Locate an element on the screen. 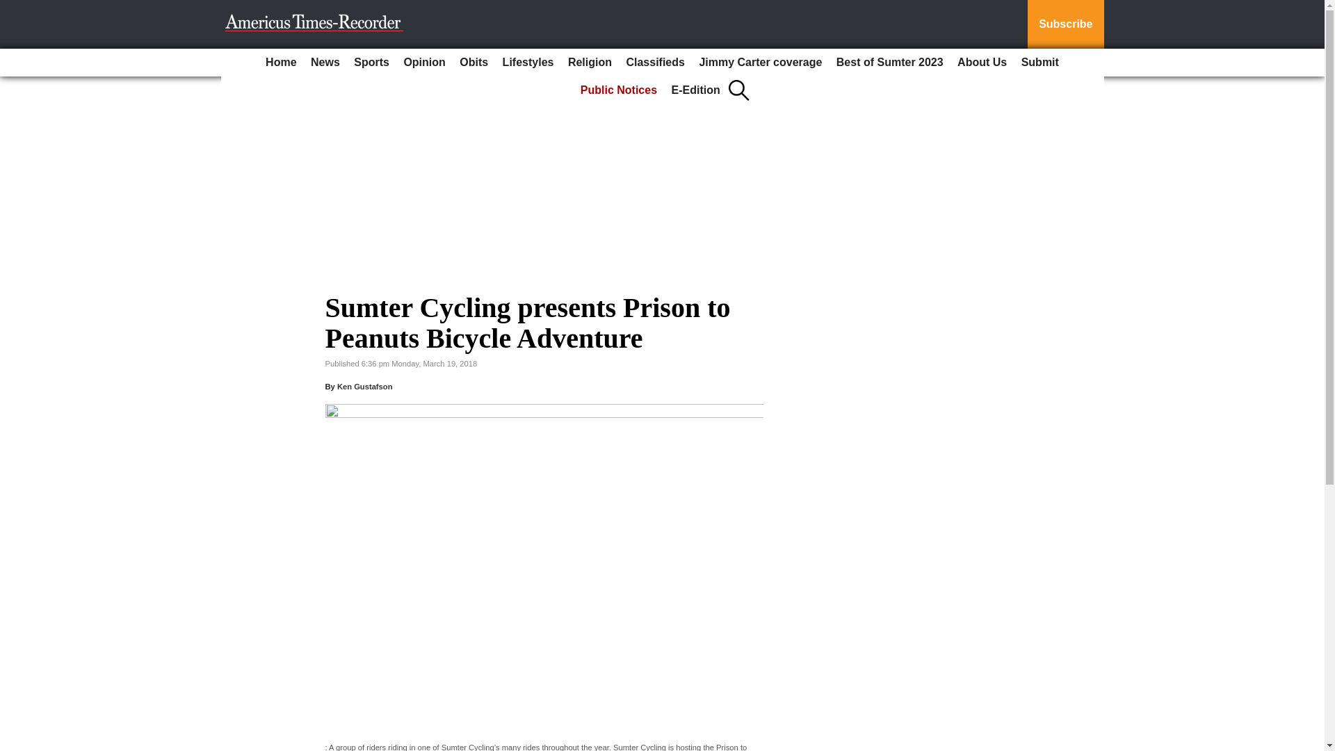 The height and width of the screenshot is (751, 1335). Obits is located at coordinates (474, 63).